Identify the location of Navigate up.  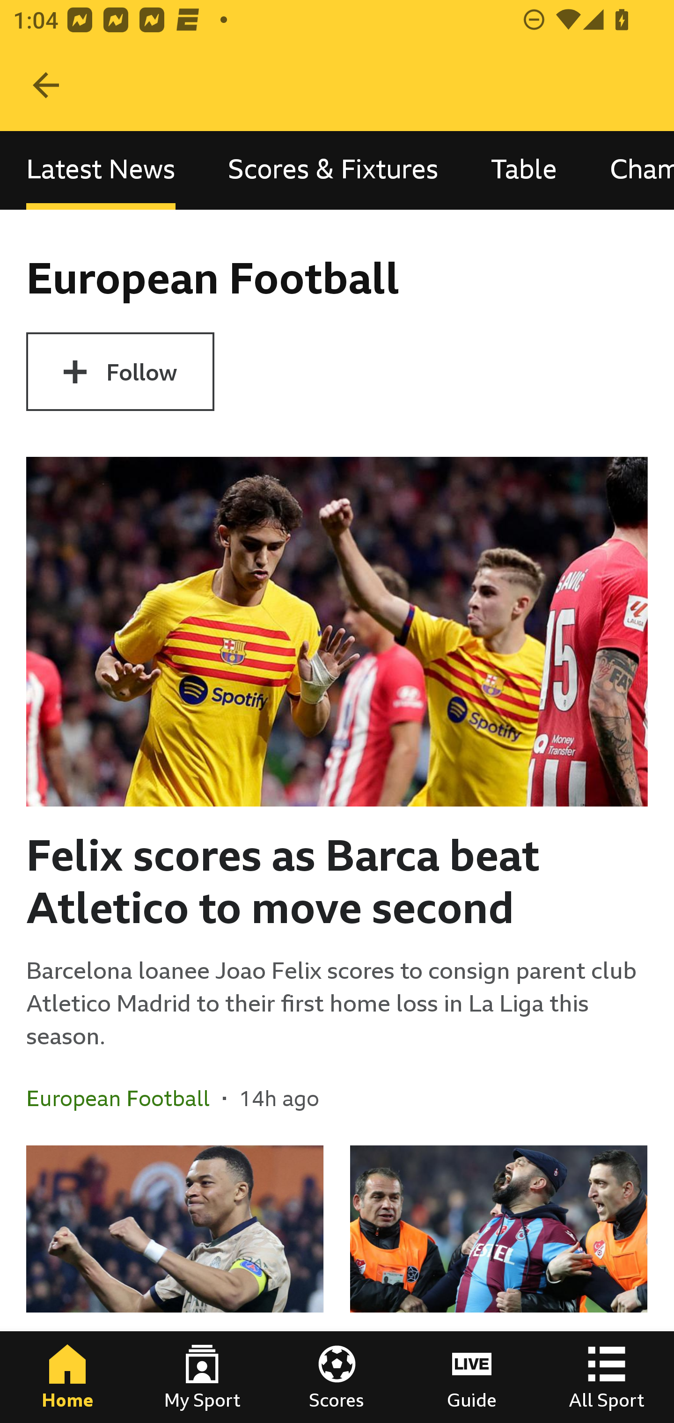
(46, 85).